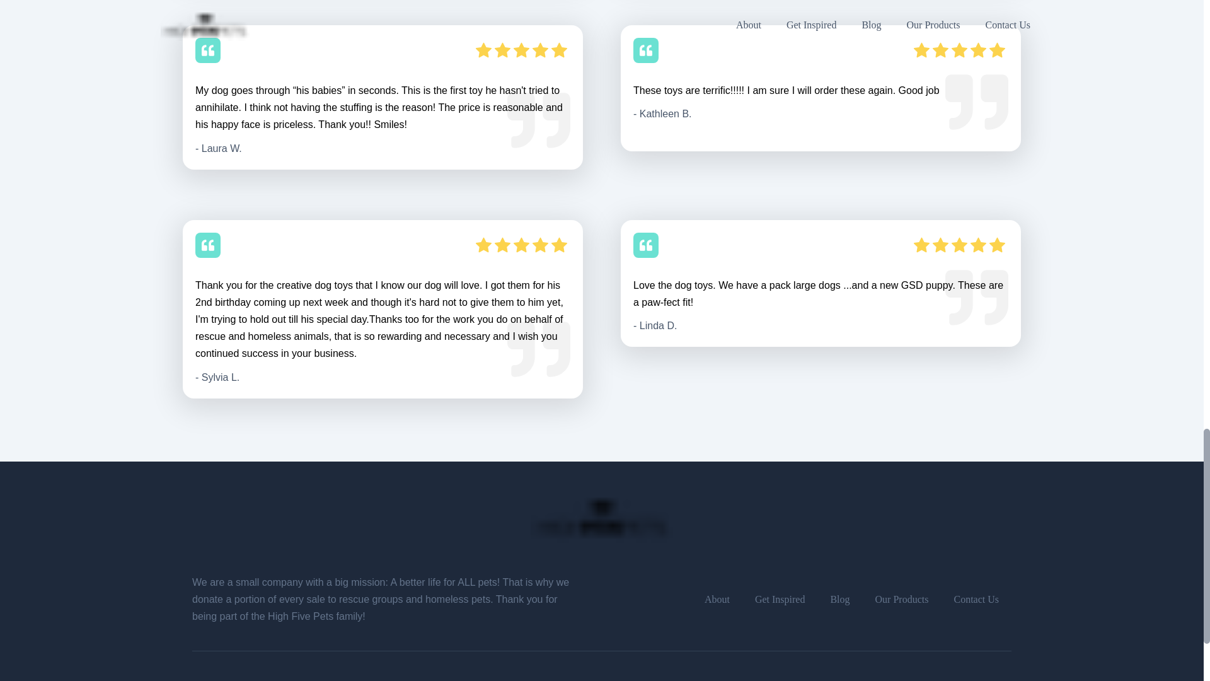 The width and height of the screenshot is (1210, 681). Describe the element at coordinates (780, 599) in the screenshot. I see `Get Inspired` at that location.